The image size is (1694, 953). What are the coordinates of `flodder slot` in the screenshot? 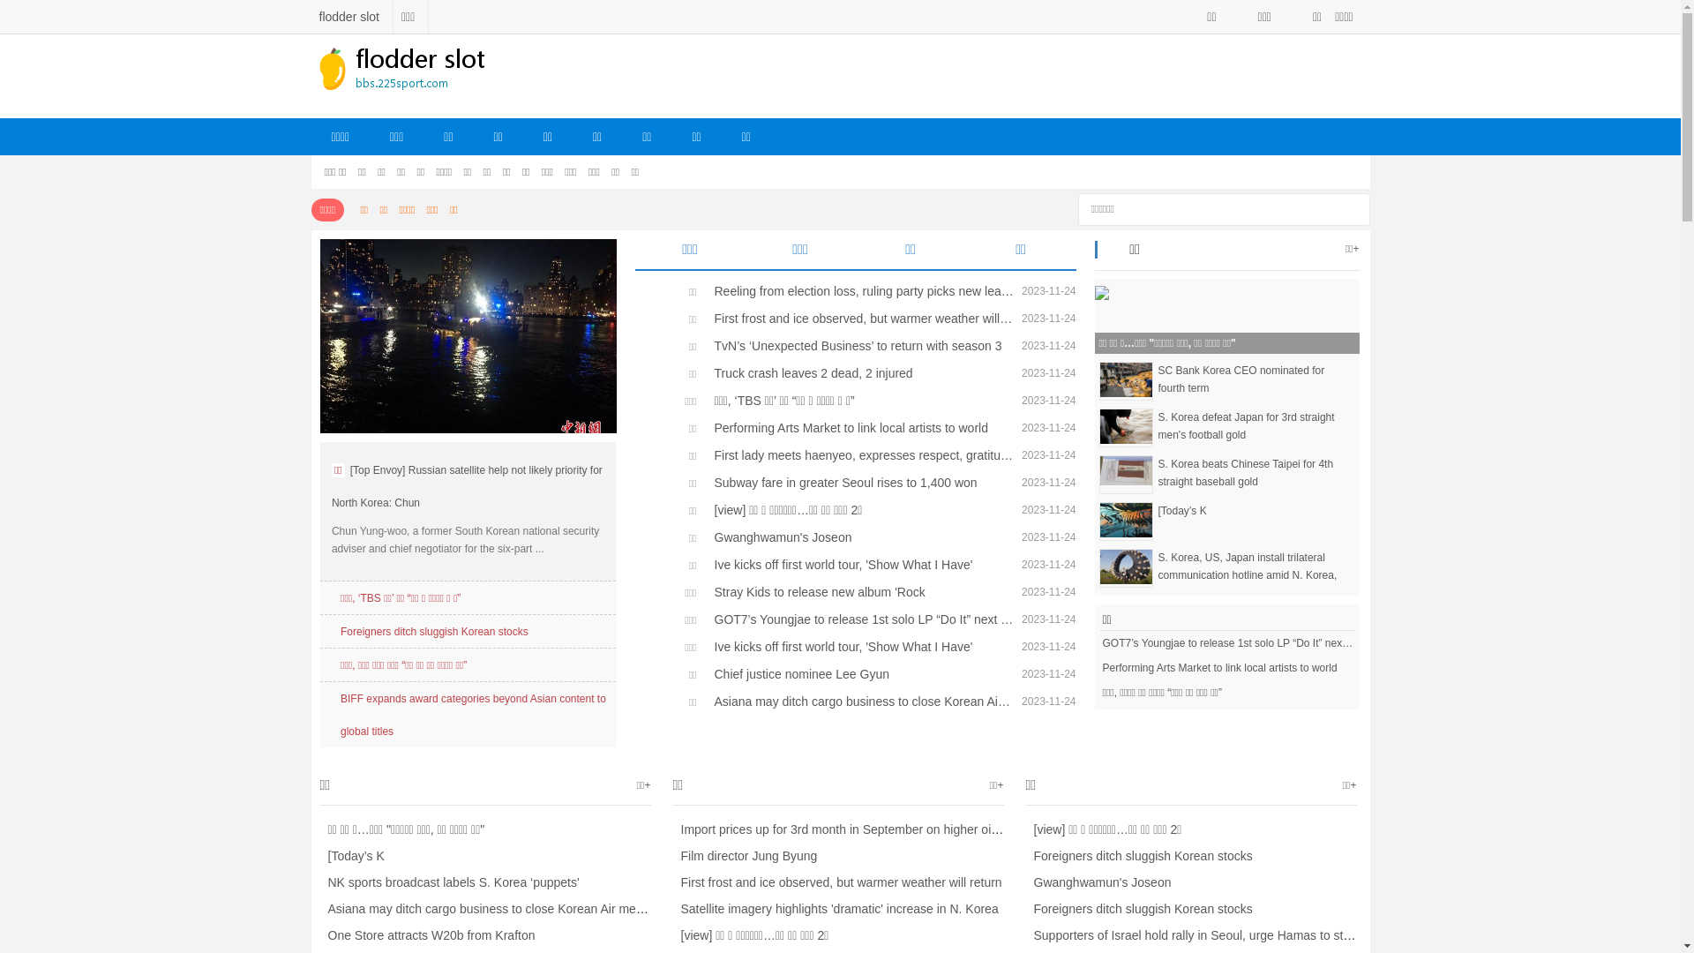 It's located at (421, 72).